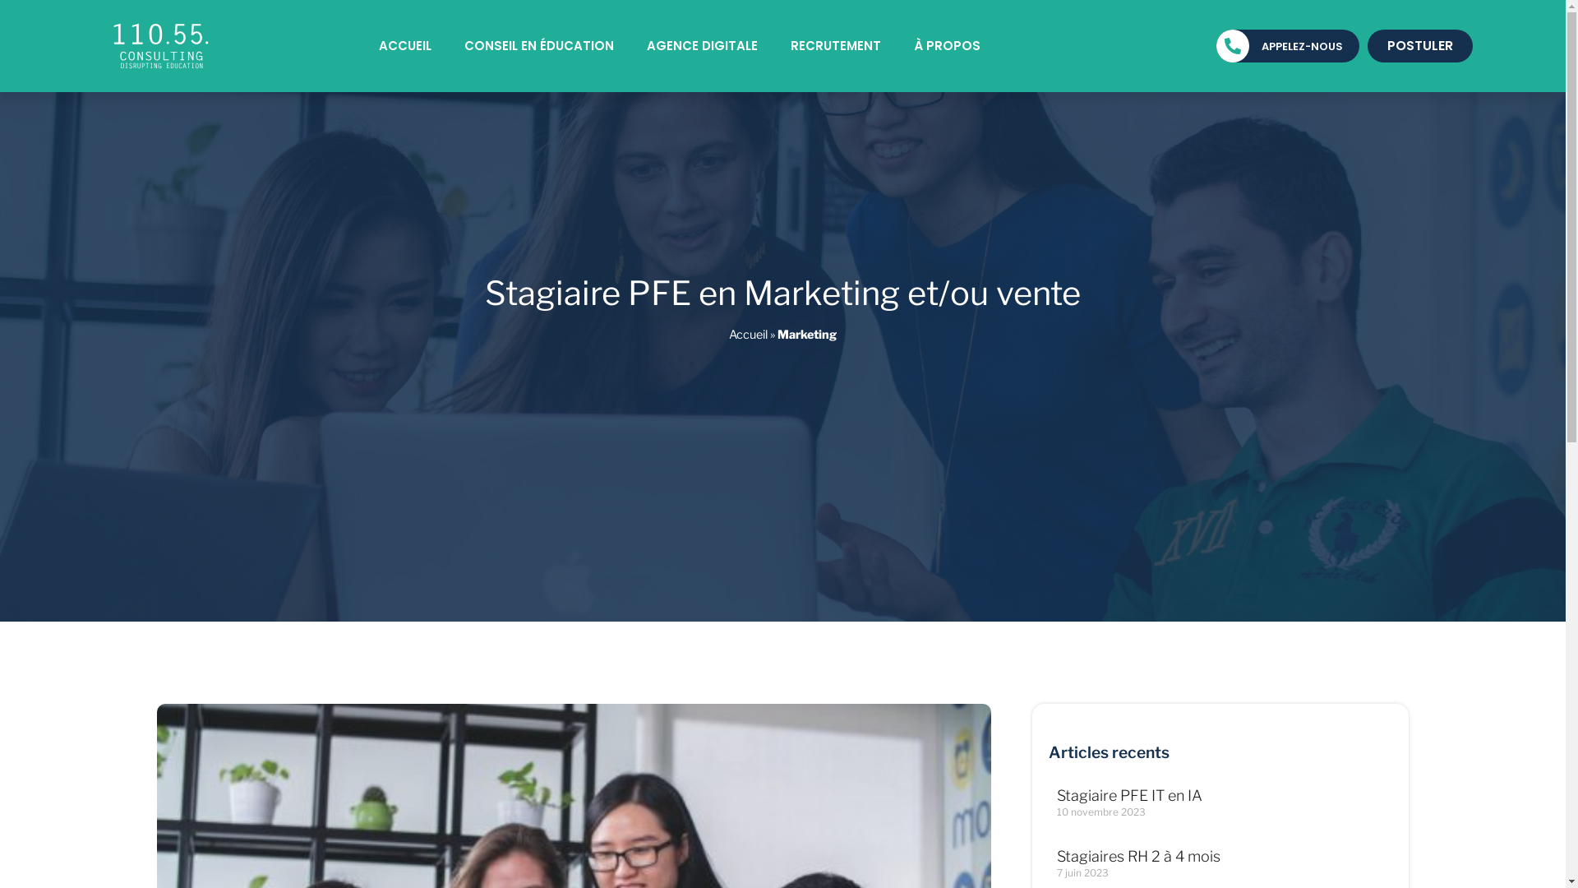 The height and width of the screenshot is (888, 1578). Describe the element at coordinates (1129, 796) in the screenshot. I see `Stagiaire PFE IT en IA` at that location.